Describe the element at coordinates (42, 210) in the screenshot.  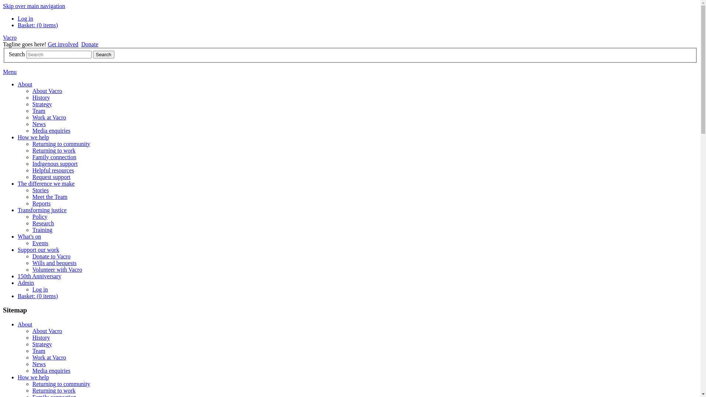
I see `Transforming justice` at that location.